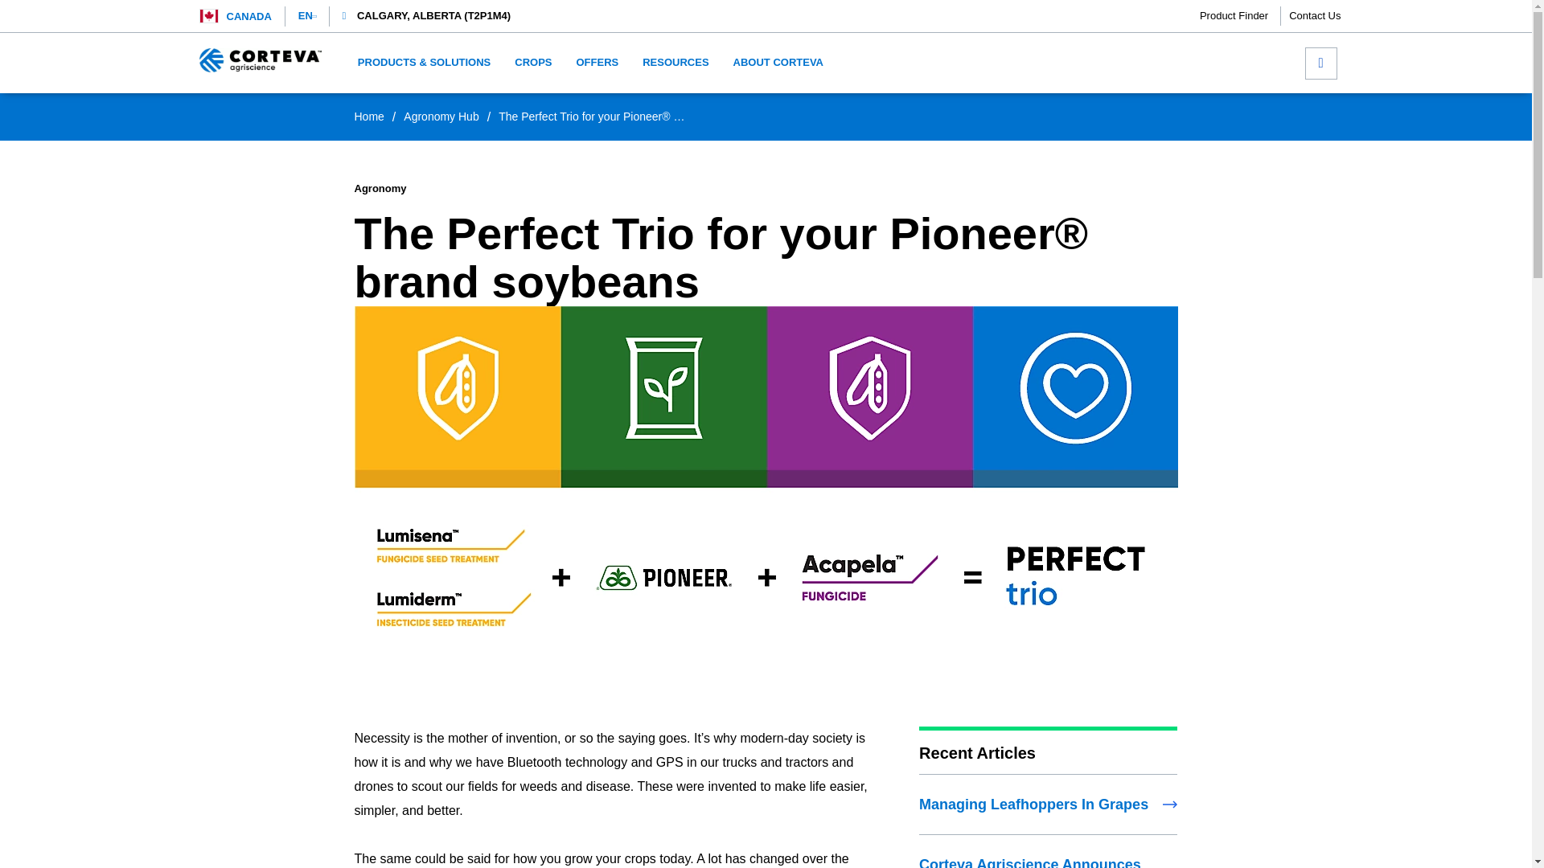 The height and width of the screenshot is (868, 1544). What do you see at coordinates (1314, 16) in the screenshot?
I see `Contact Us` at bounding box center [1314, 16].